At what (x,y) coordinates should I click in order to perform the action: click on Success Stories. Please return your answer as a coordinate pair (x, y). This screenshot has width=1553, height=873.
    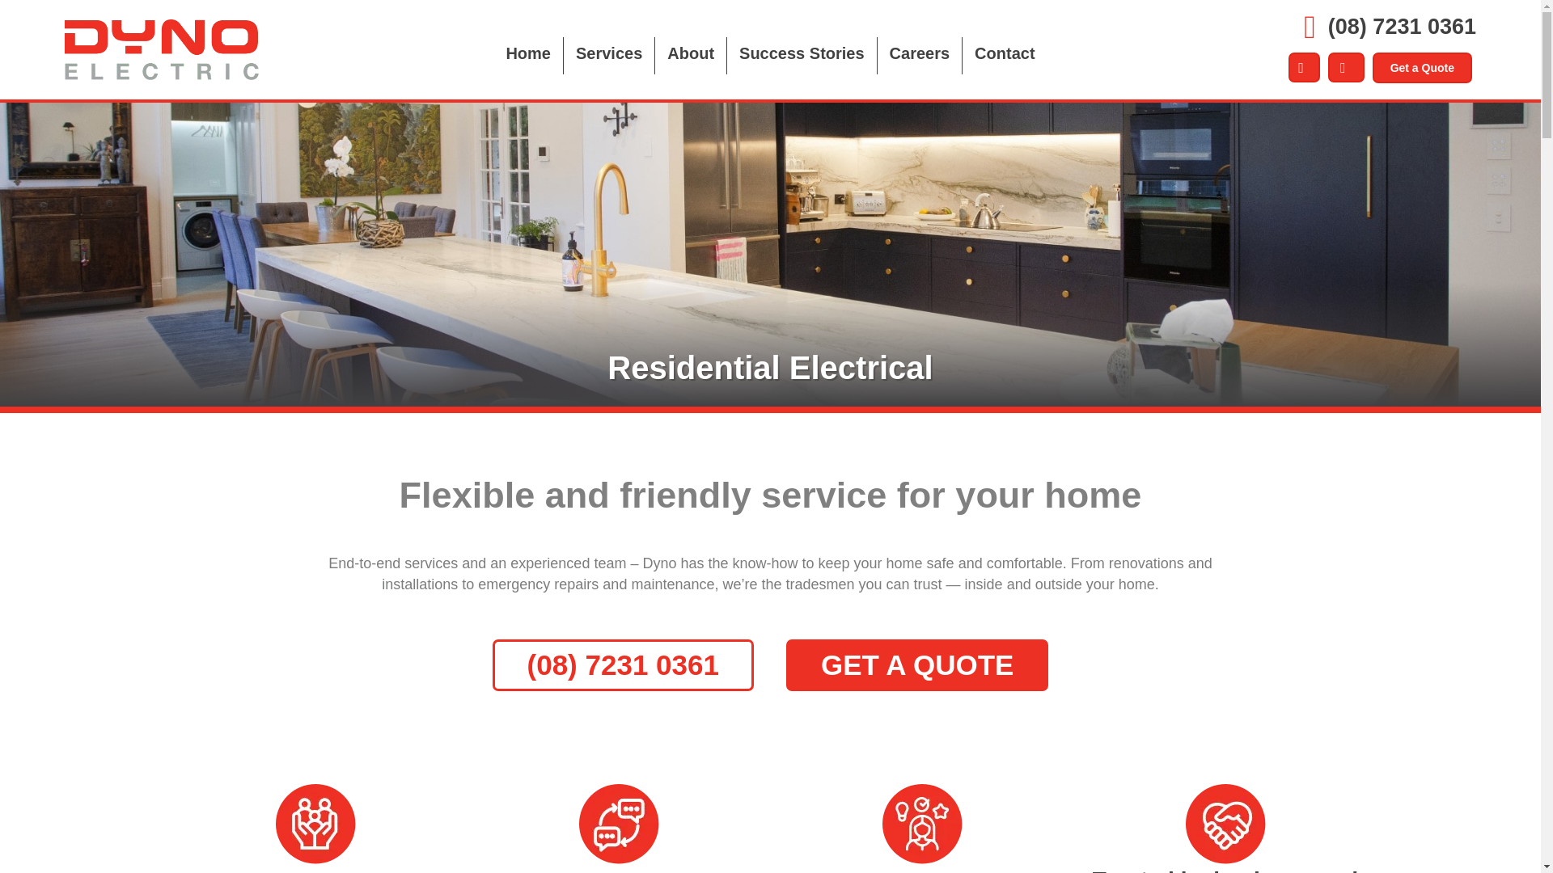
    Looking at the image, I should click on (802, 55).